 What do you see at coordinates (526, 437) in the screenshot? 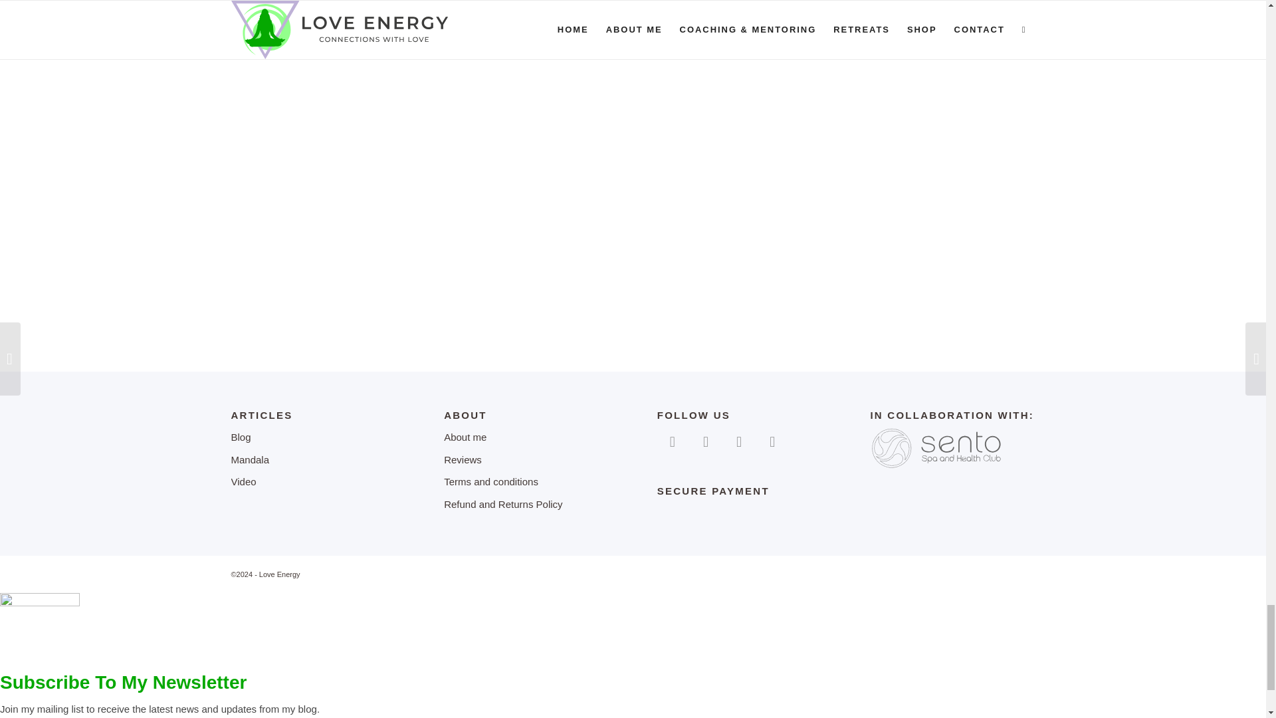
I see `About me` at bounding box center [526, 437].